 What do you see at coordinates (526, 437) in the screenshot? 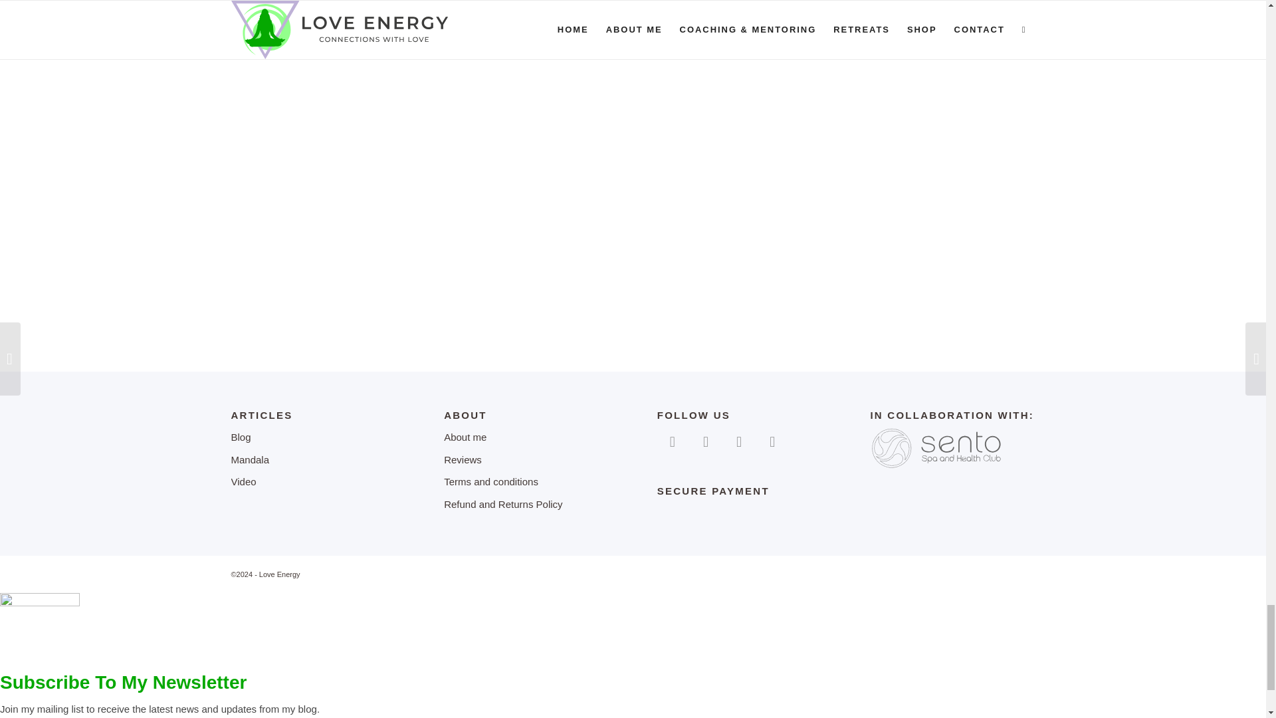
I see `About me` at bounding box center [526, 437].